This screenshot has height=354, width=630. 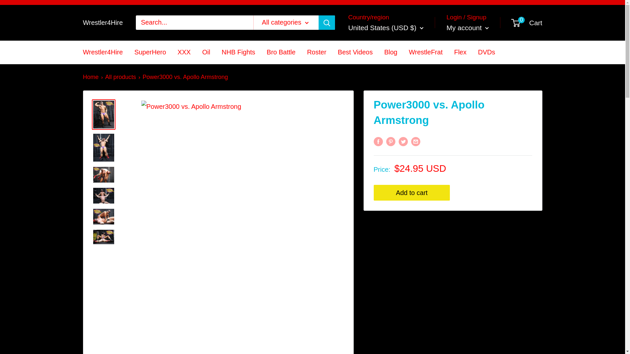 What do you see at coordinates (354, 198) in the screenshot?
I see `AU` at bounding box center [354, 198].